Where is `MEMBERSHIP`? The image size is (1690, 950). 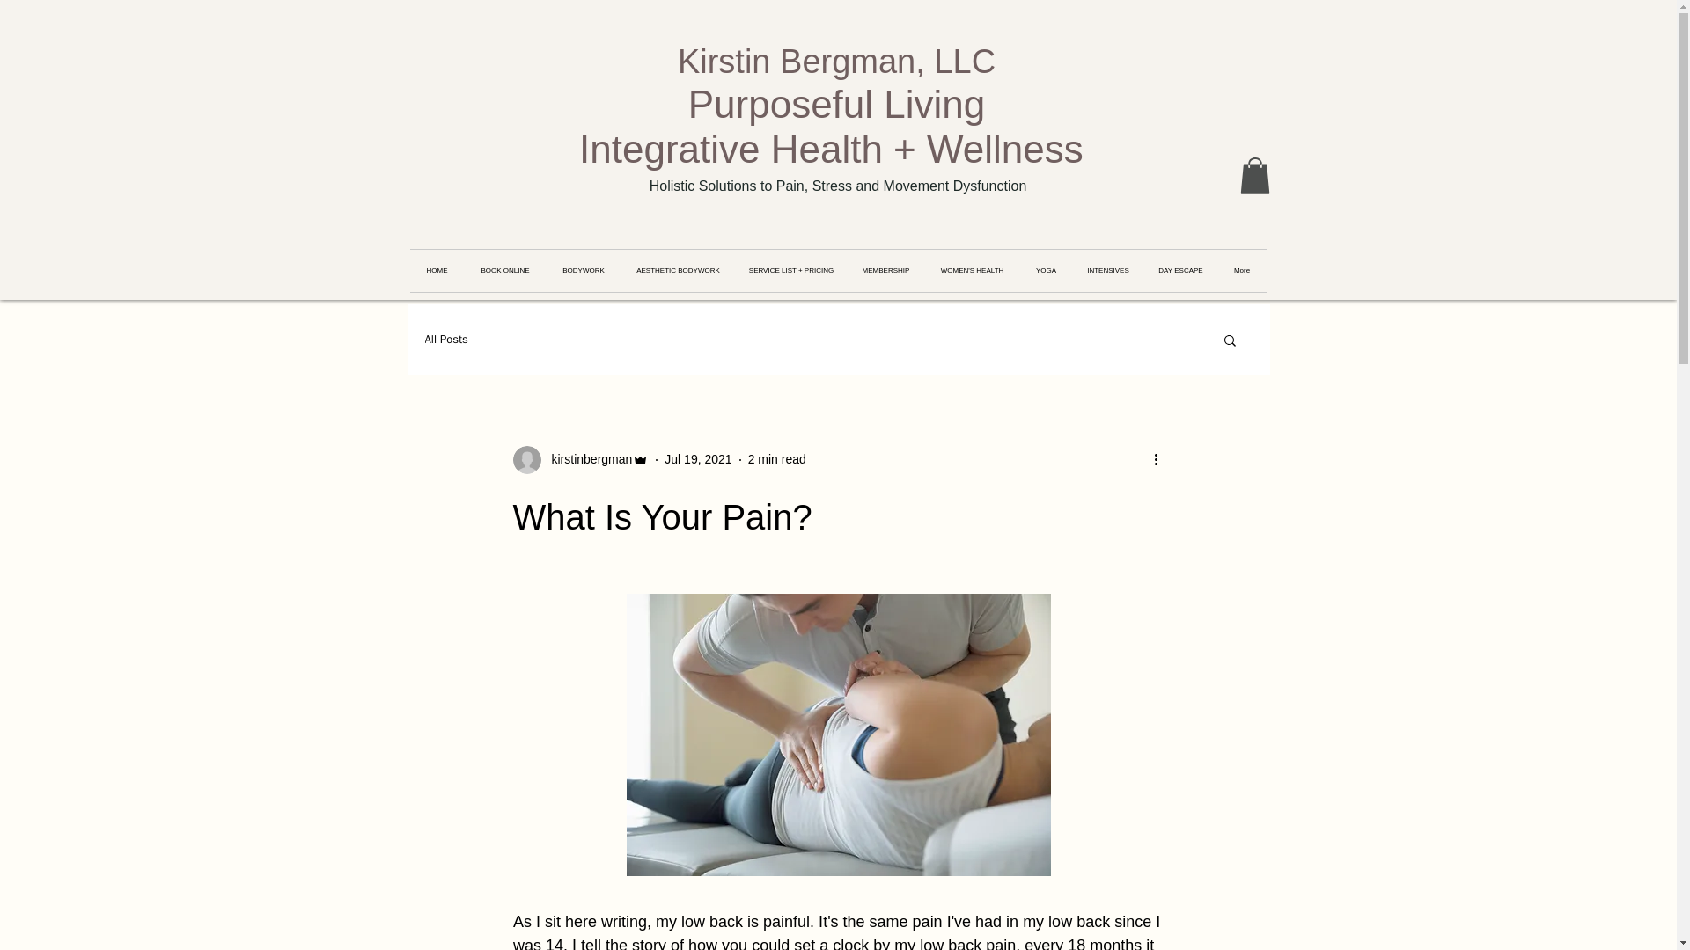
MEMBERSHIP is located at coordinates (885, 271).